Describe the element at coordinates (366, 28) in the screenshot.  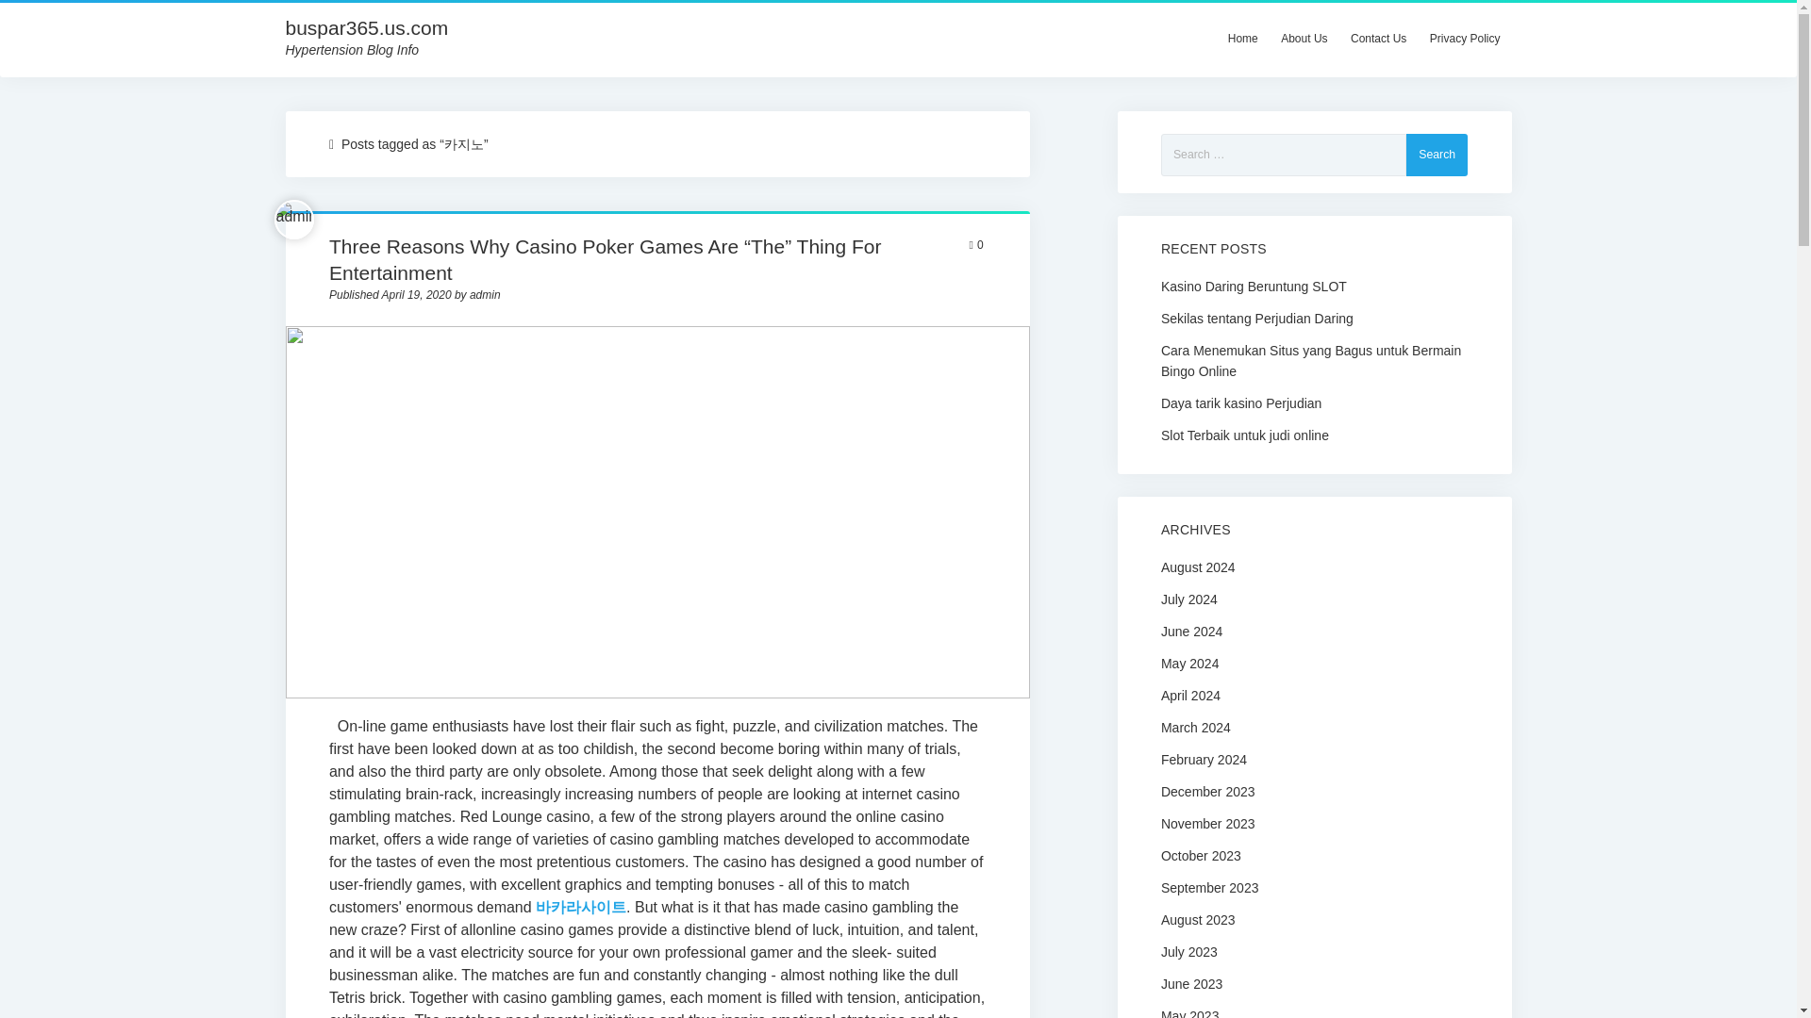
I see `buspar365.us.com` at that location.